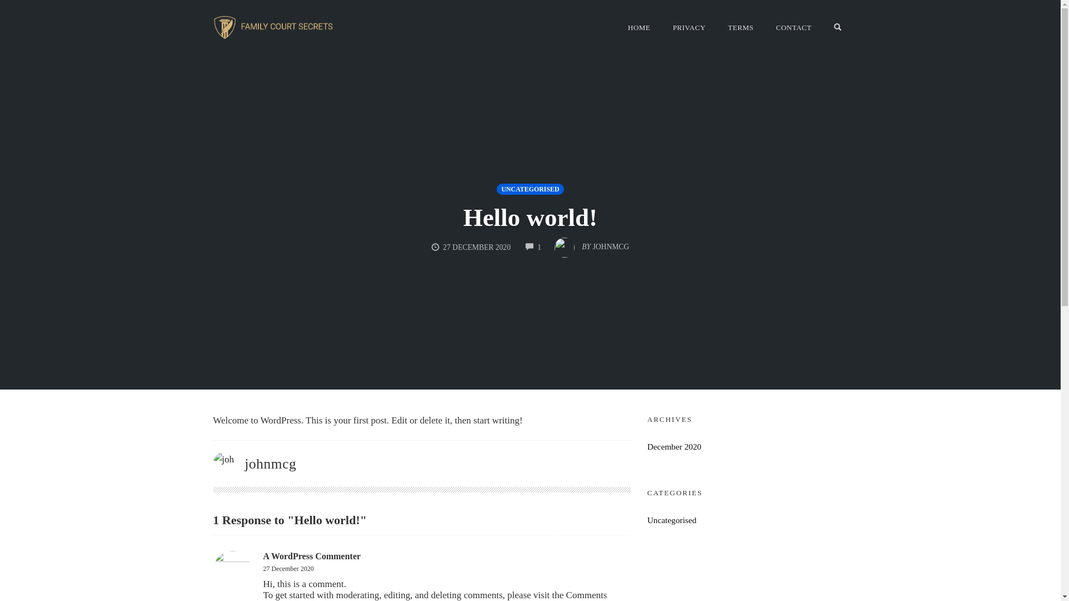 This screenshot has height=601, width=1069. What do you see at coordinates (639, 28) in the screenshot?
I see `HOME` at bounding box center [639, 28].